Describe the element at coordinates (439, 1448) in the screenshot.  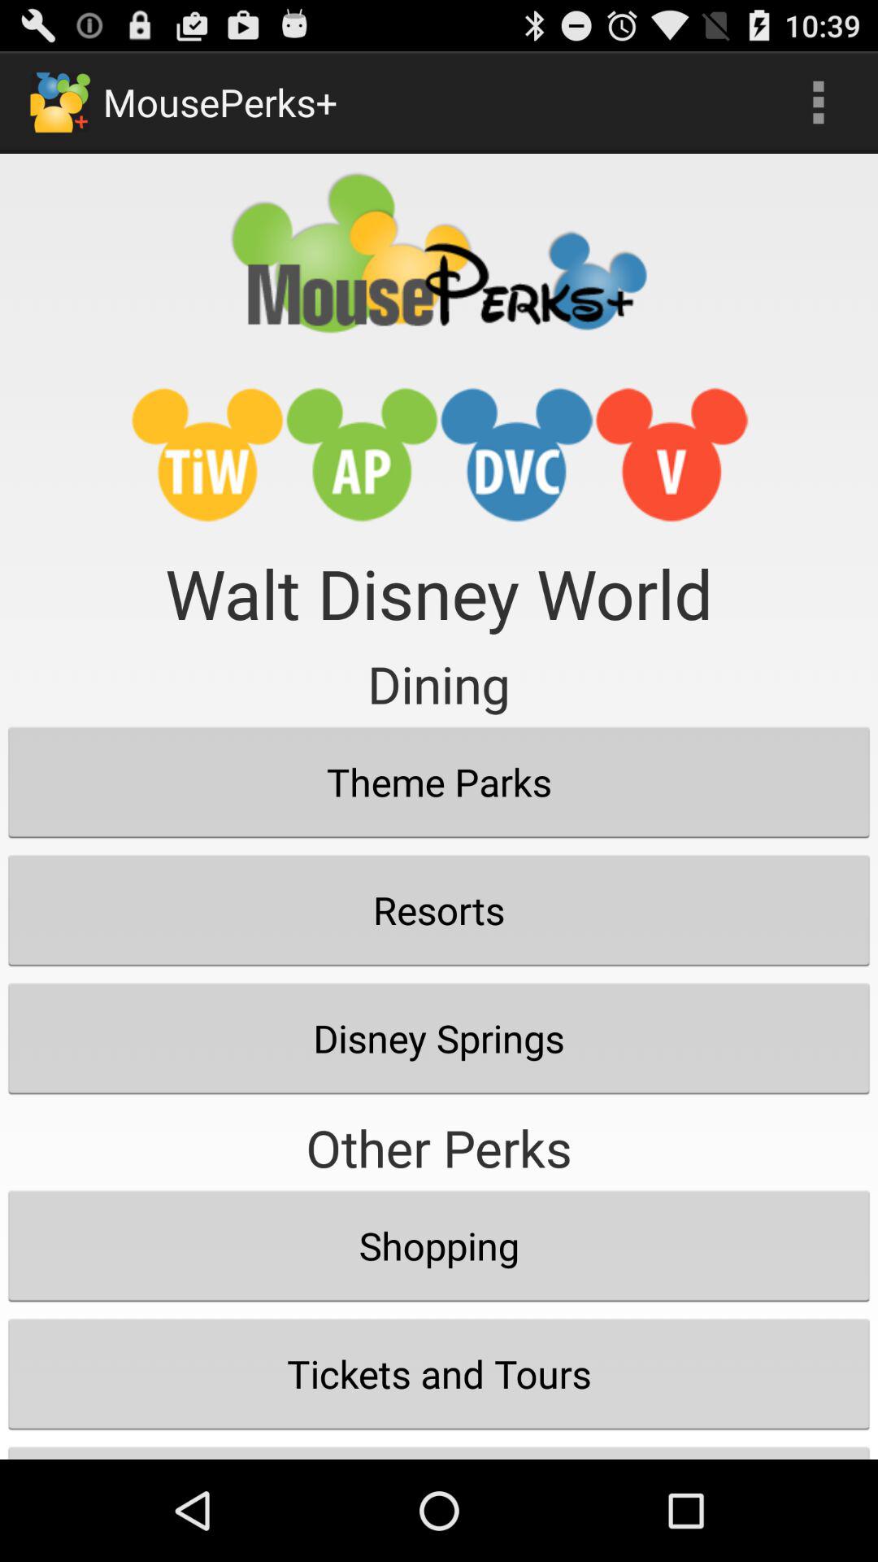
I see `swipe to the recreation and relaxation` at that location.